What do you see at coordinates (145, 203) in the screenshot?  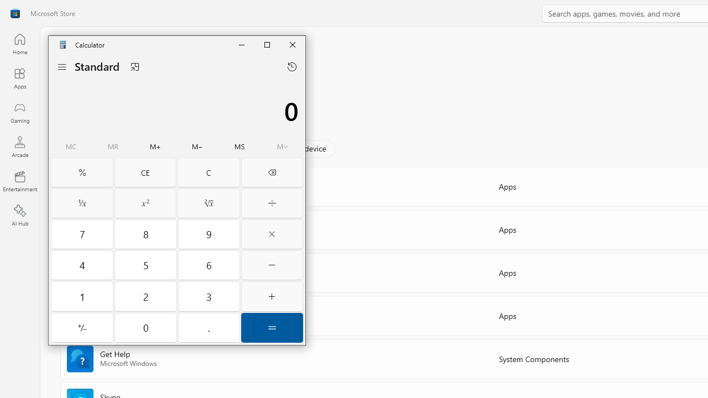 I see `Square` at bounding box center [145, 203].